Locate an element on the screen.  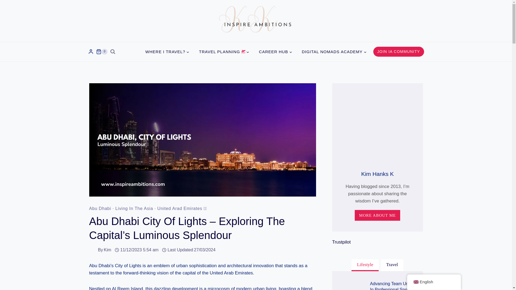
WHERE I TRAVEL? is located at coordinates (167, 52).